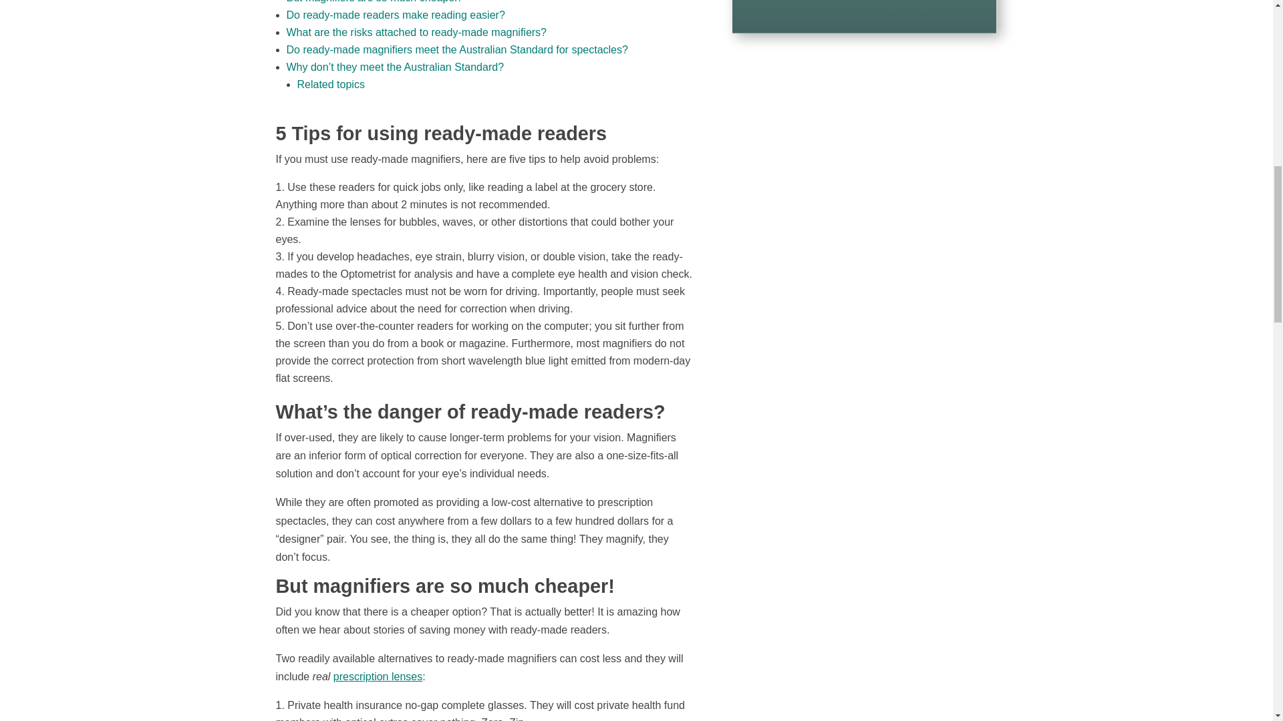  What do you see at coordinates (373, 1) in the screenshot?
I see `But magnifiers are so much cheaper!` at bounding box center [373, 1].